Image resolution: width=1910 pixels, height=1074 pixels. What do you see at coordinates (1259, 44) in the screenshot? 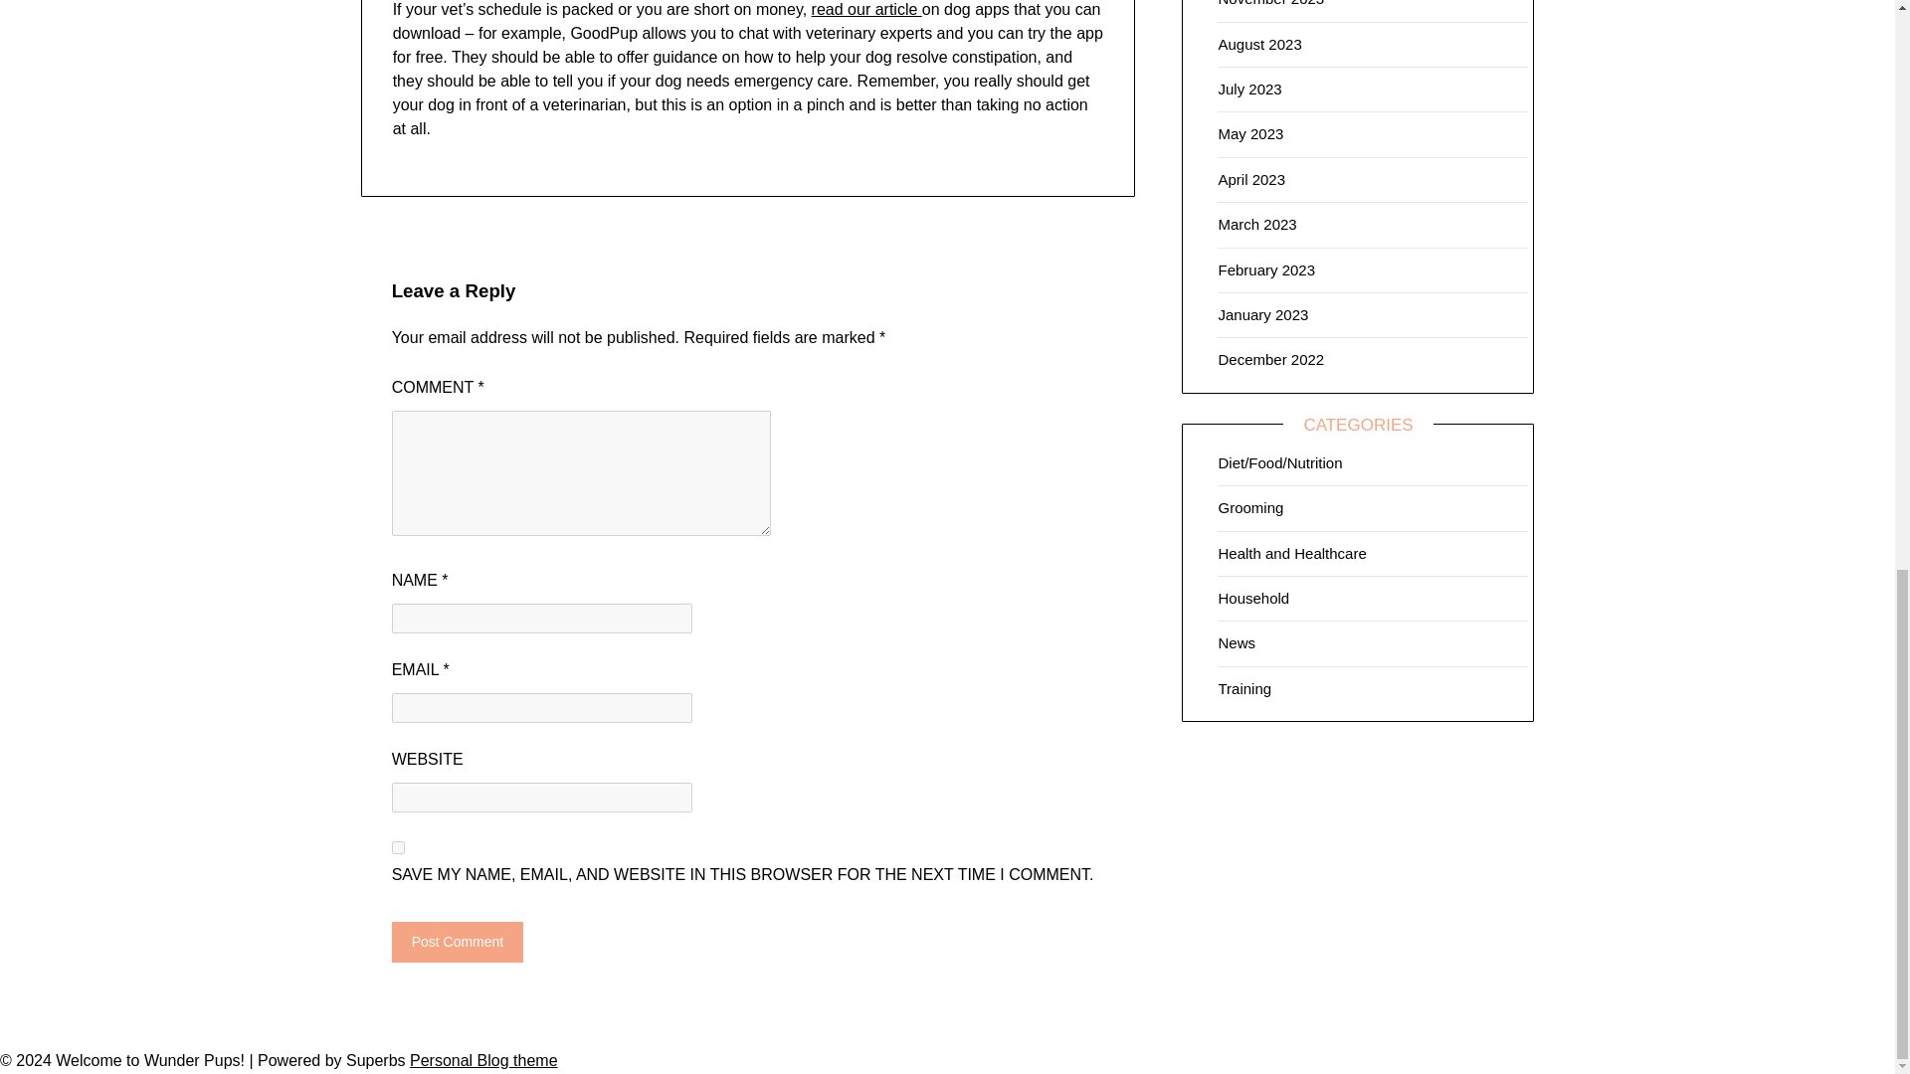
I see `August 2023` at bounding box center [1259, 44].